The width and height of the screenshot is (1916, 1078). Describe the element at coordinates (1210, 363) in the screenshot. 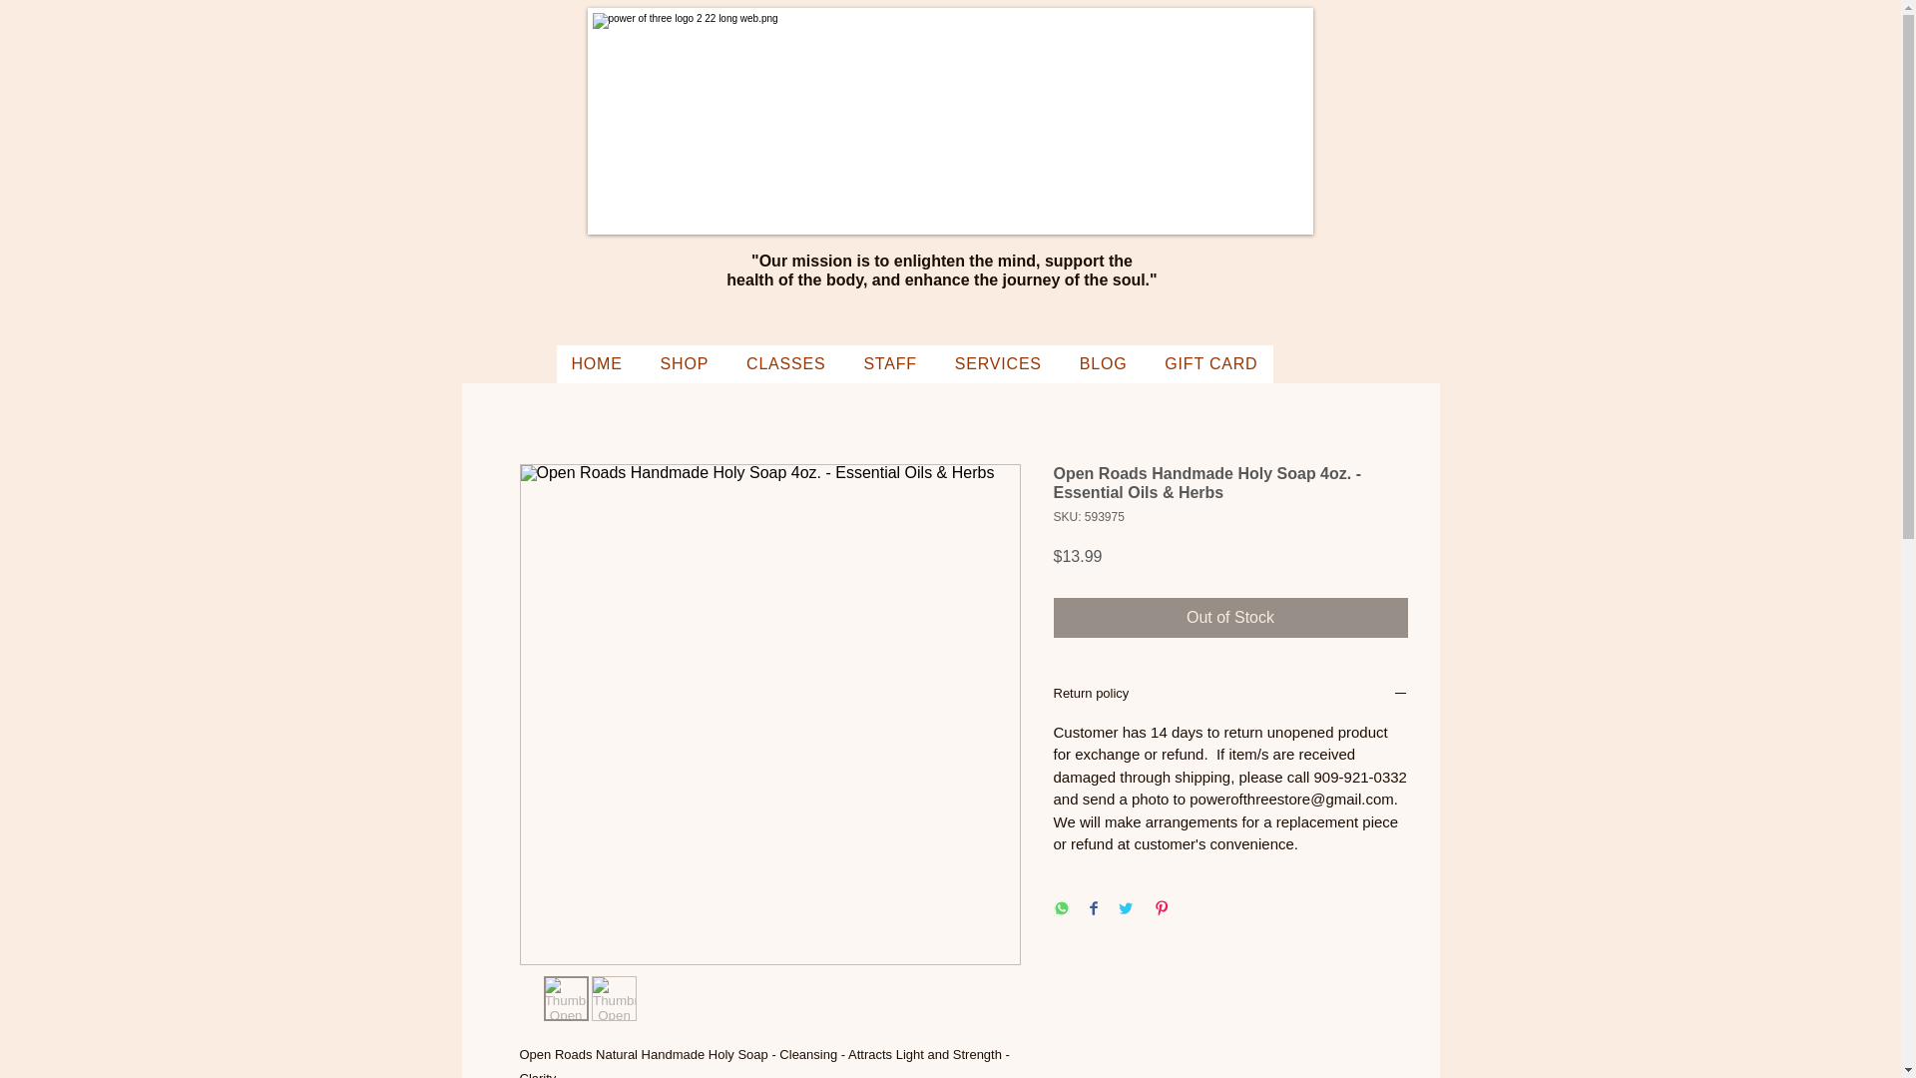

I see `GIFT CARD` at that location.